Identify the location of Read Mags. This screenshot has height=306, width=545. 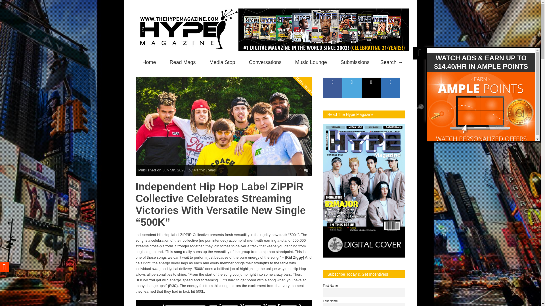
(183, 62).